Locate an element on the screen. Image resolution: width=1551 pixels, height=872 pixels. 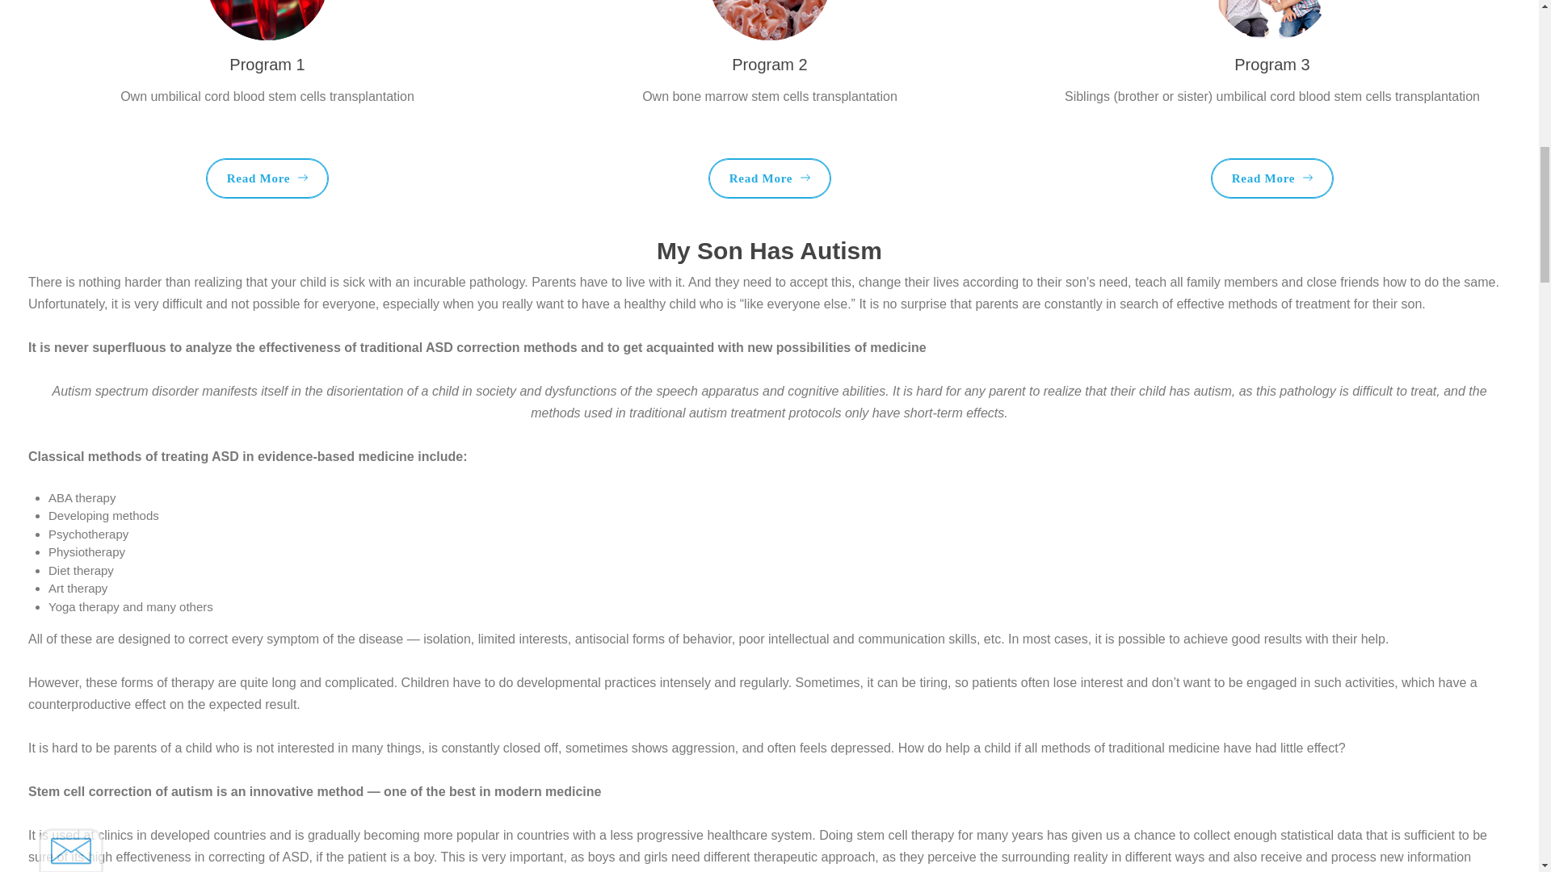
Unknown is located at coordinates (58, 168).